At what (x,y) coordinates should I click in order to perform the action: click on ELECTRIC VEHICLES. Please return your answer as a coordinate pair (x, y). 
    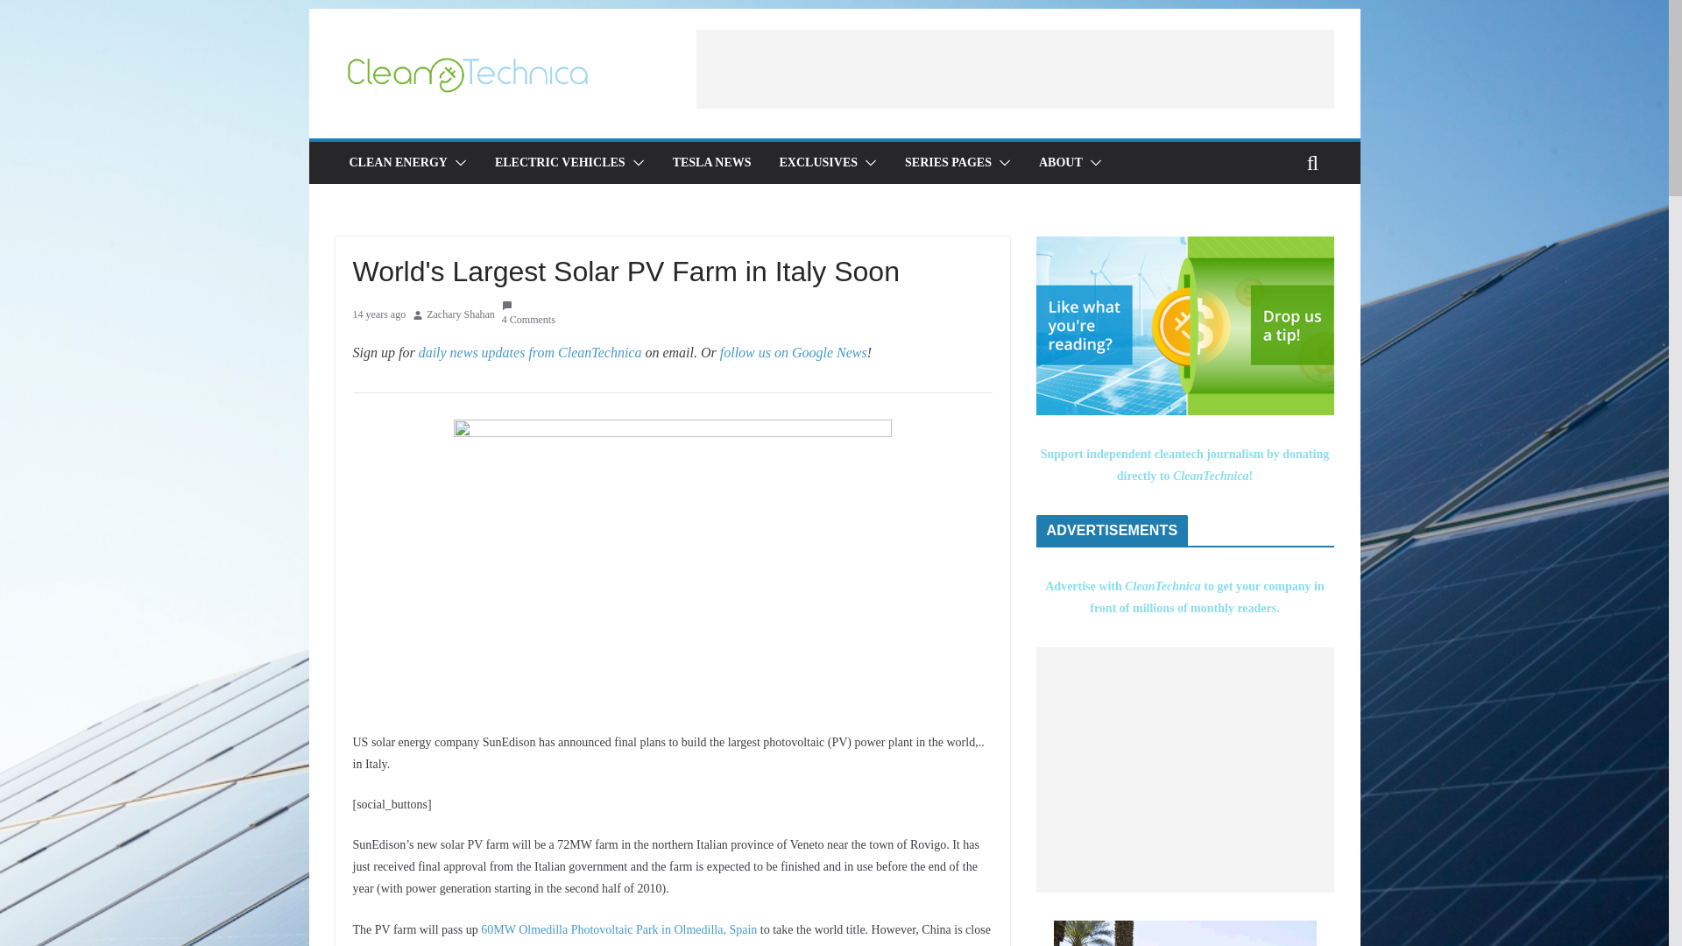
    Looking at the image, I should click on (560, 162).